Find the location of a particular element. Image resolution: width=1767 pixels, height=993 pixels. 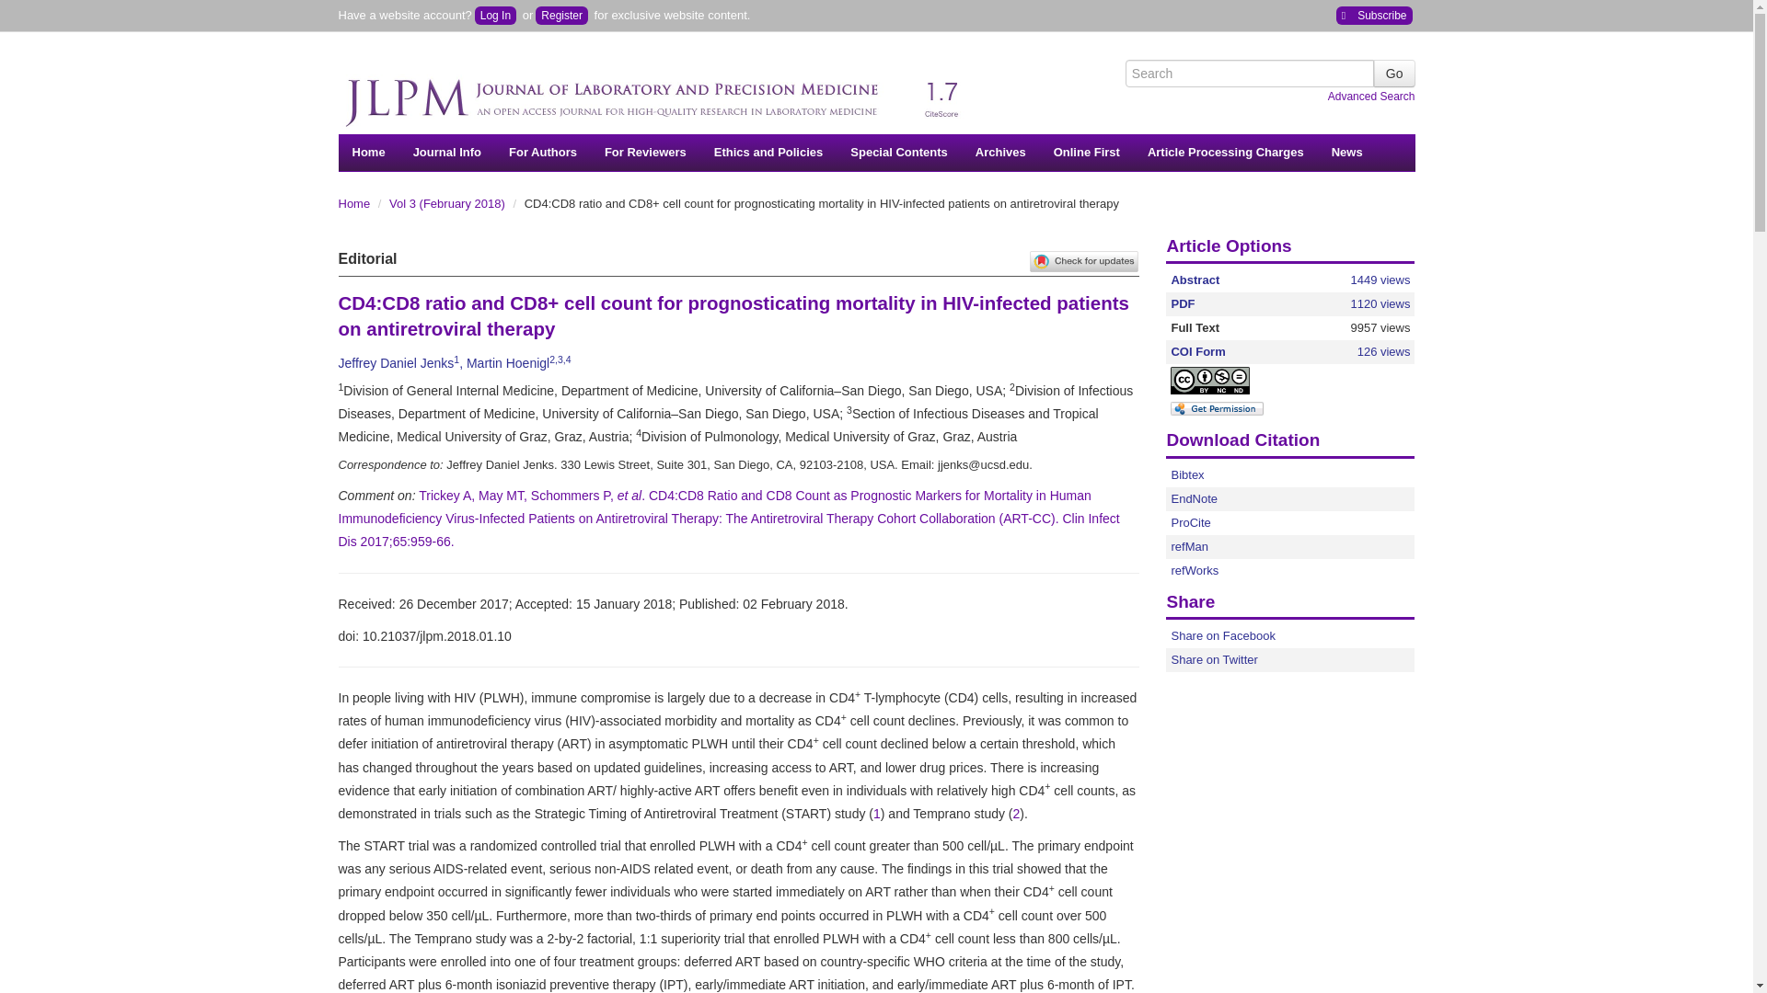

Advanced Search is located at coordinates (1371, 97).